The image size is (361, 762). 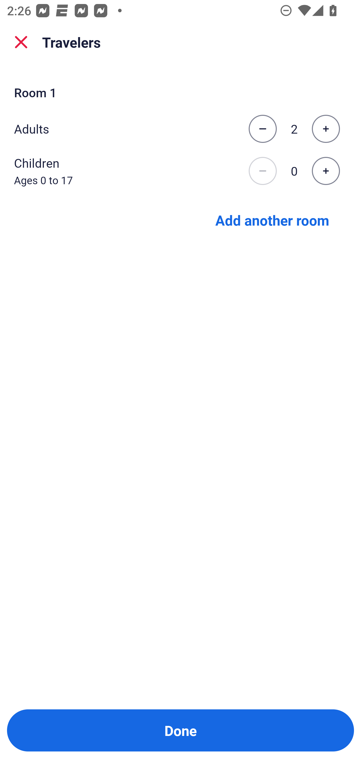 What do you see at coordinates (262, 129) in the screenshot?
I see `Decrease the number of adults` at bounding box center [262, 129].